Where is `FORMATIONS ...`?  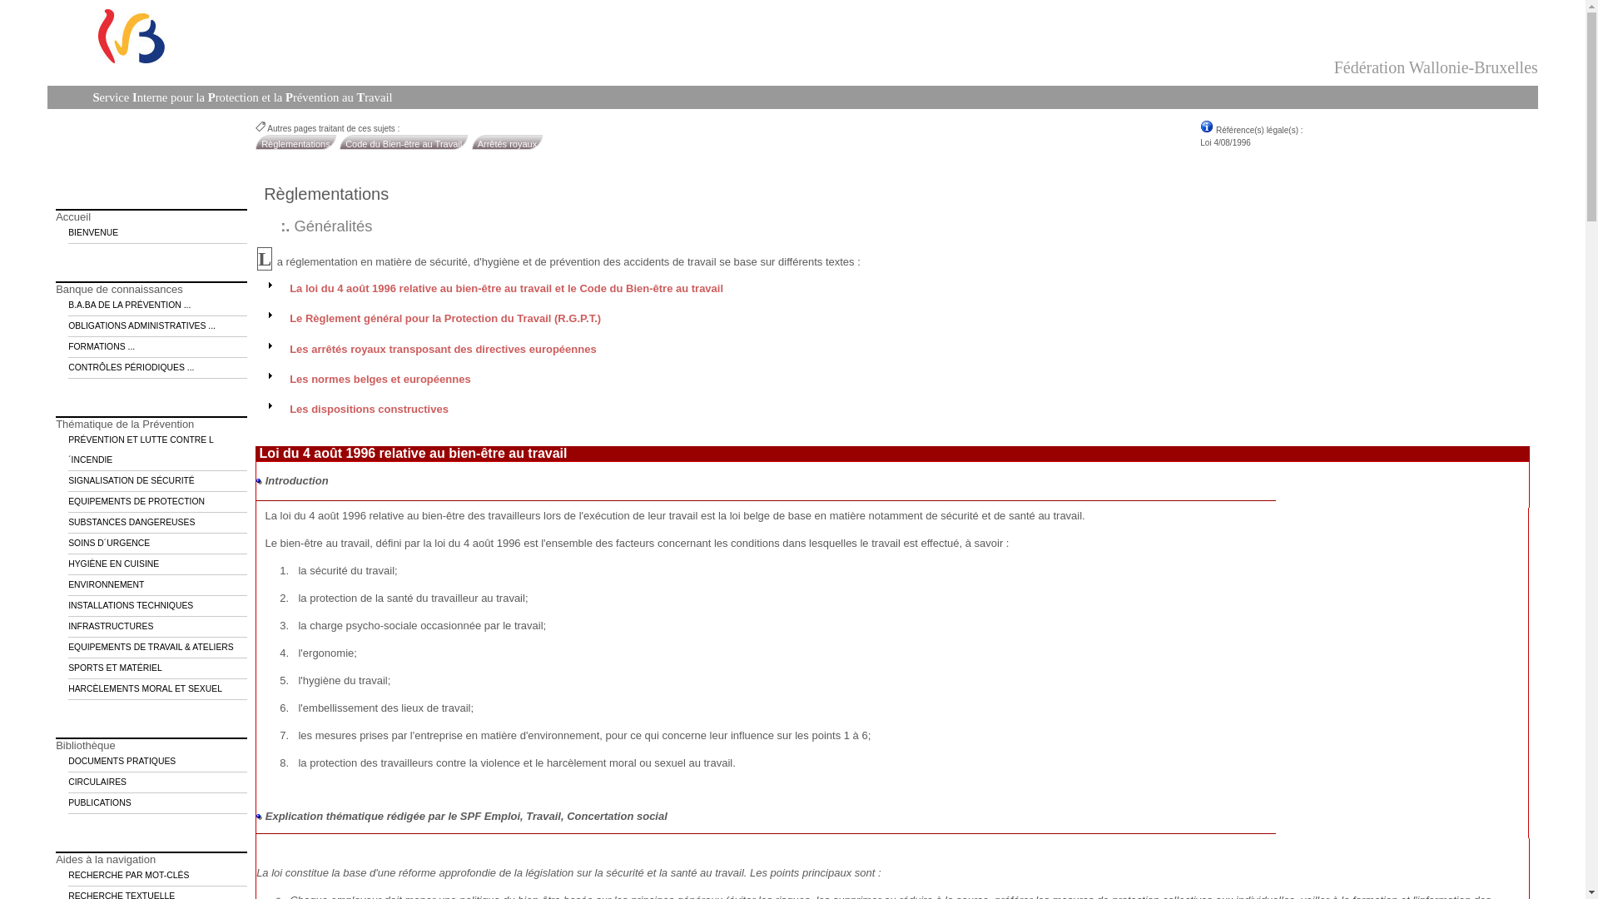 FORMATIONS ... is located at coordinates (151, 348).